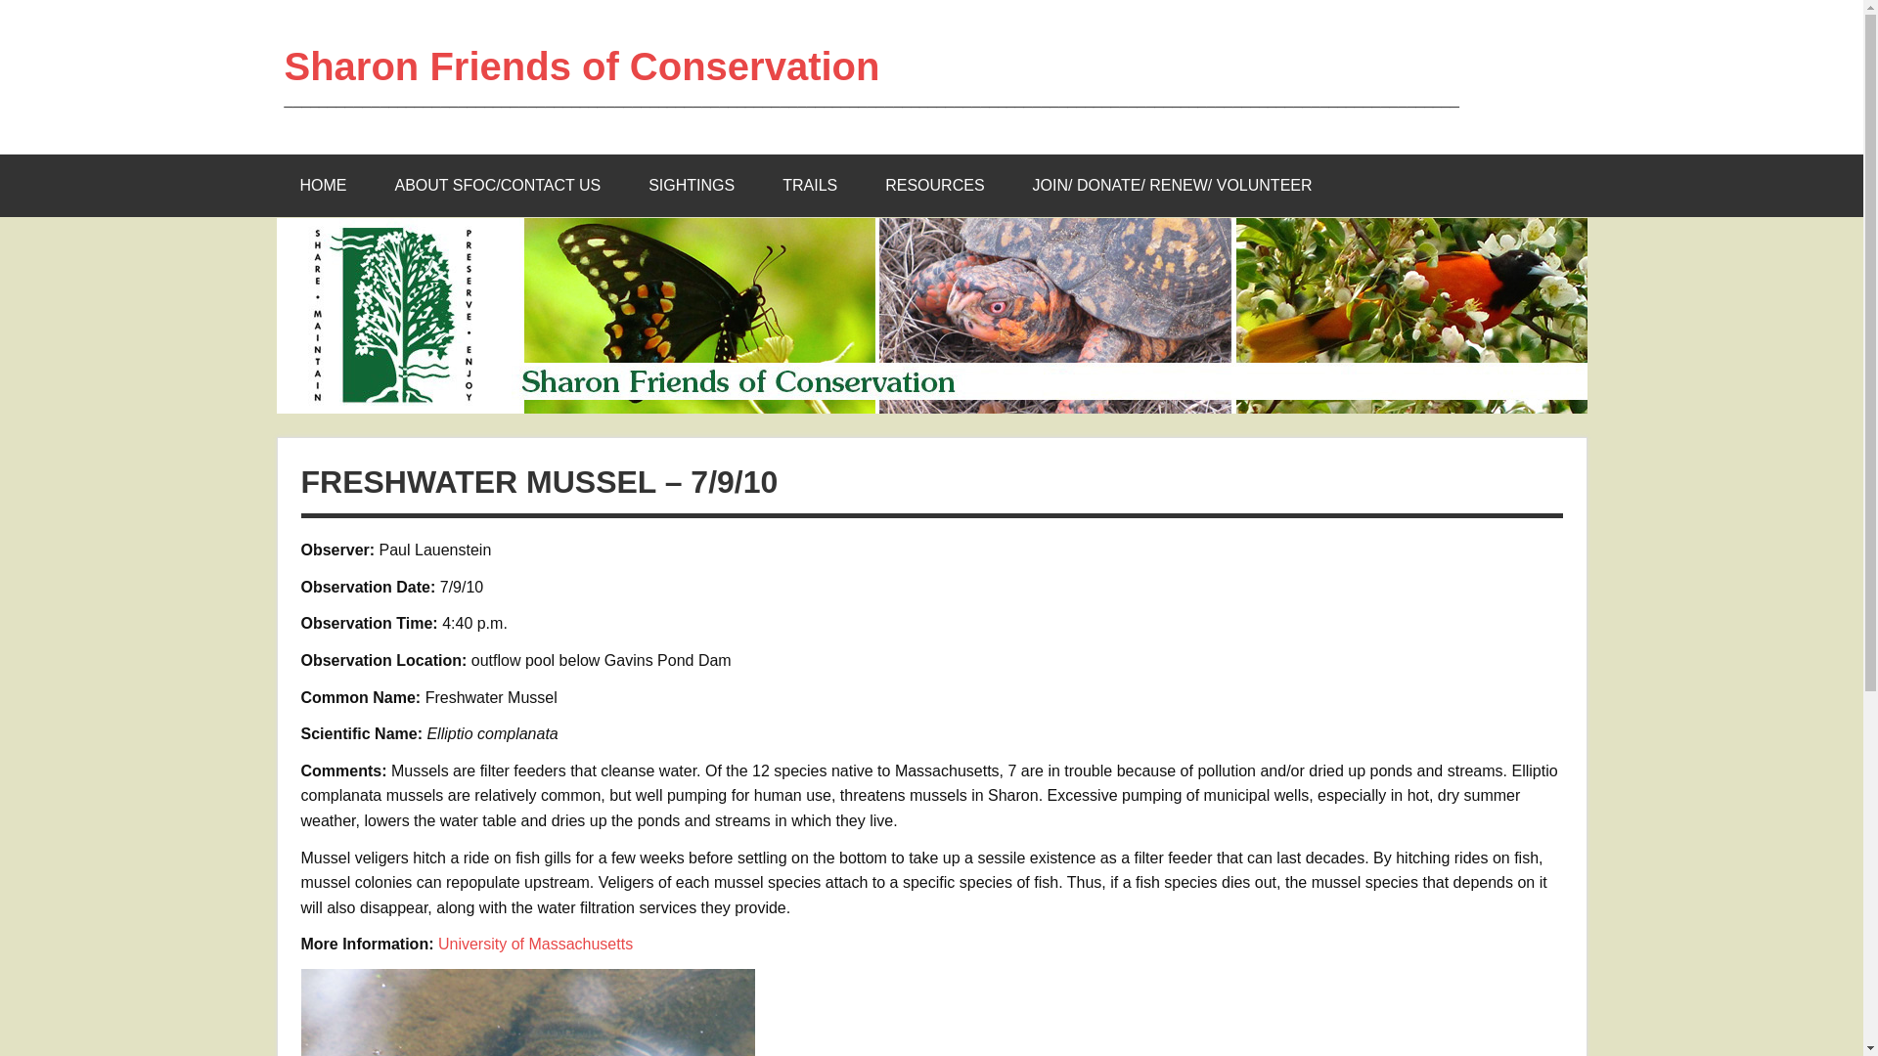 The width and height of the screenshot is (1878, 1056). What do you see at coordinates (809, 186) in the screenshot?
I see `TRAILS` at bounding box center [809, 186].